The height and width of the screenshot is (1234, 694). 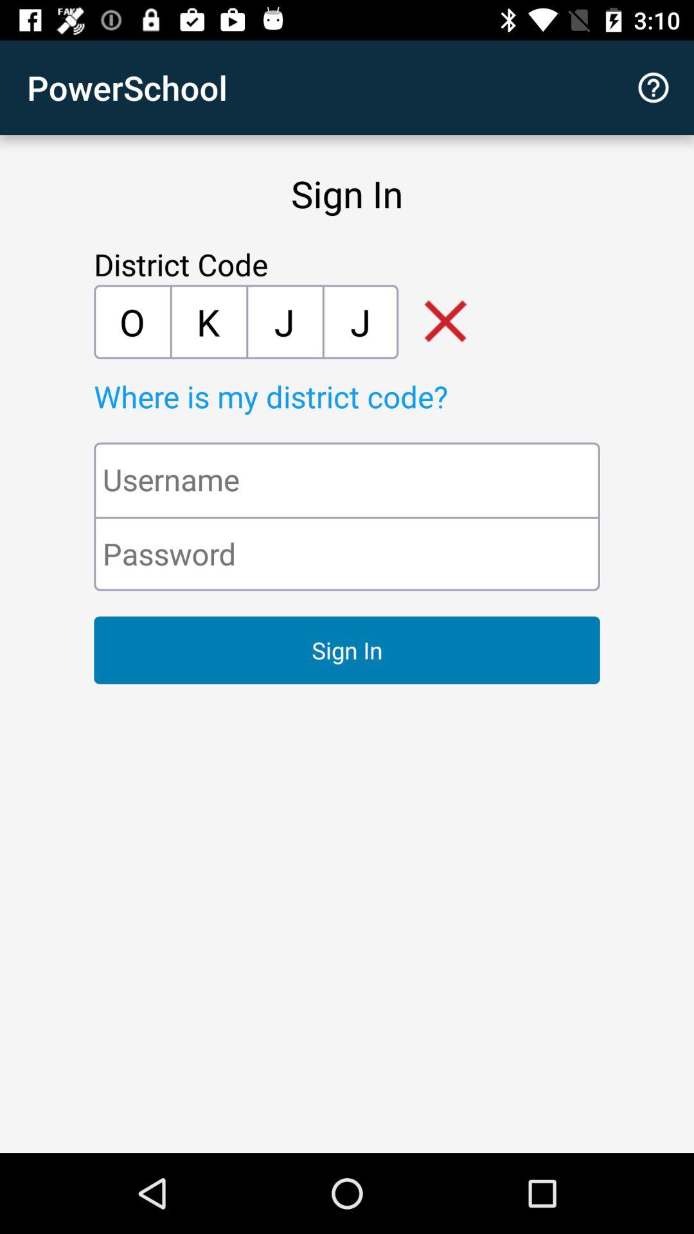 I want to click on launch the item to the left of the j item, so click(x=208, y=321).